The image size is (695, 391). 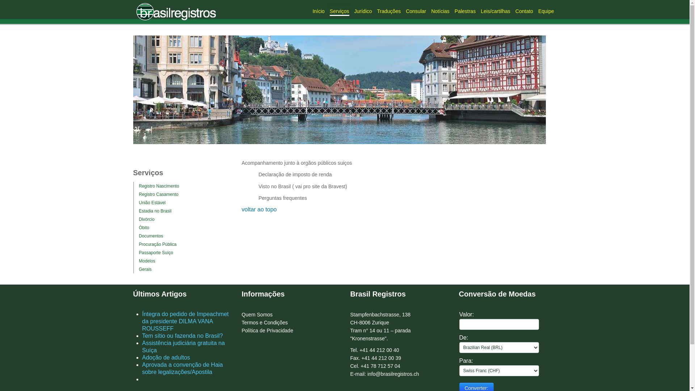 What do you see at coordinates (259, 209) in the screenshot?
I see `voltar ao topo` at bounding box center [259, 209].